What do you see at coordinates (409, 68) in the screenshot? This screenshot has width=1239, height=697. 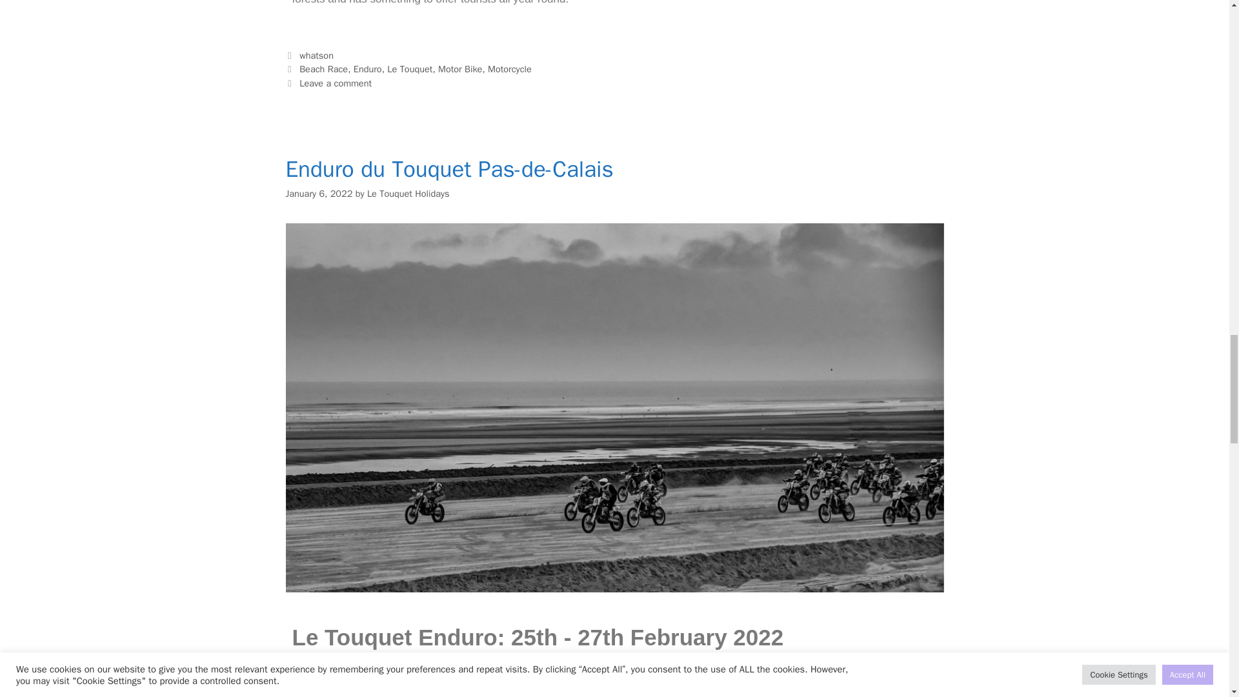 I see `Le Touquet` at bounding box center [409, 68].